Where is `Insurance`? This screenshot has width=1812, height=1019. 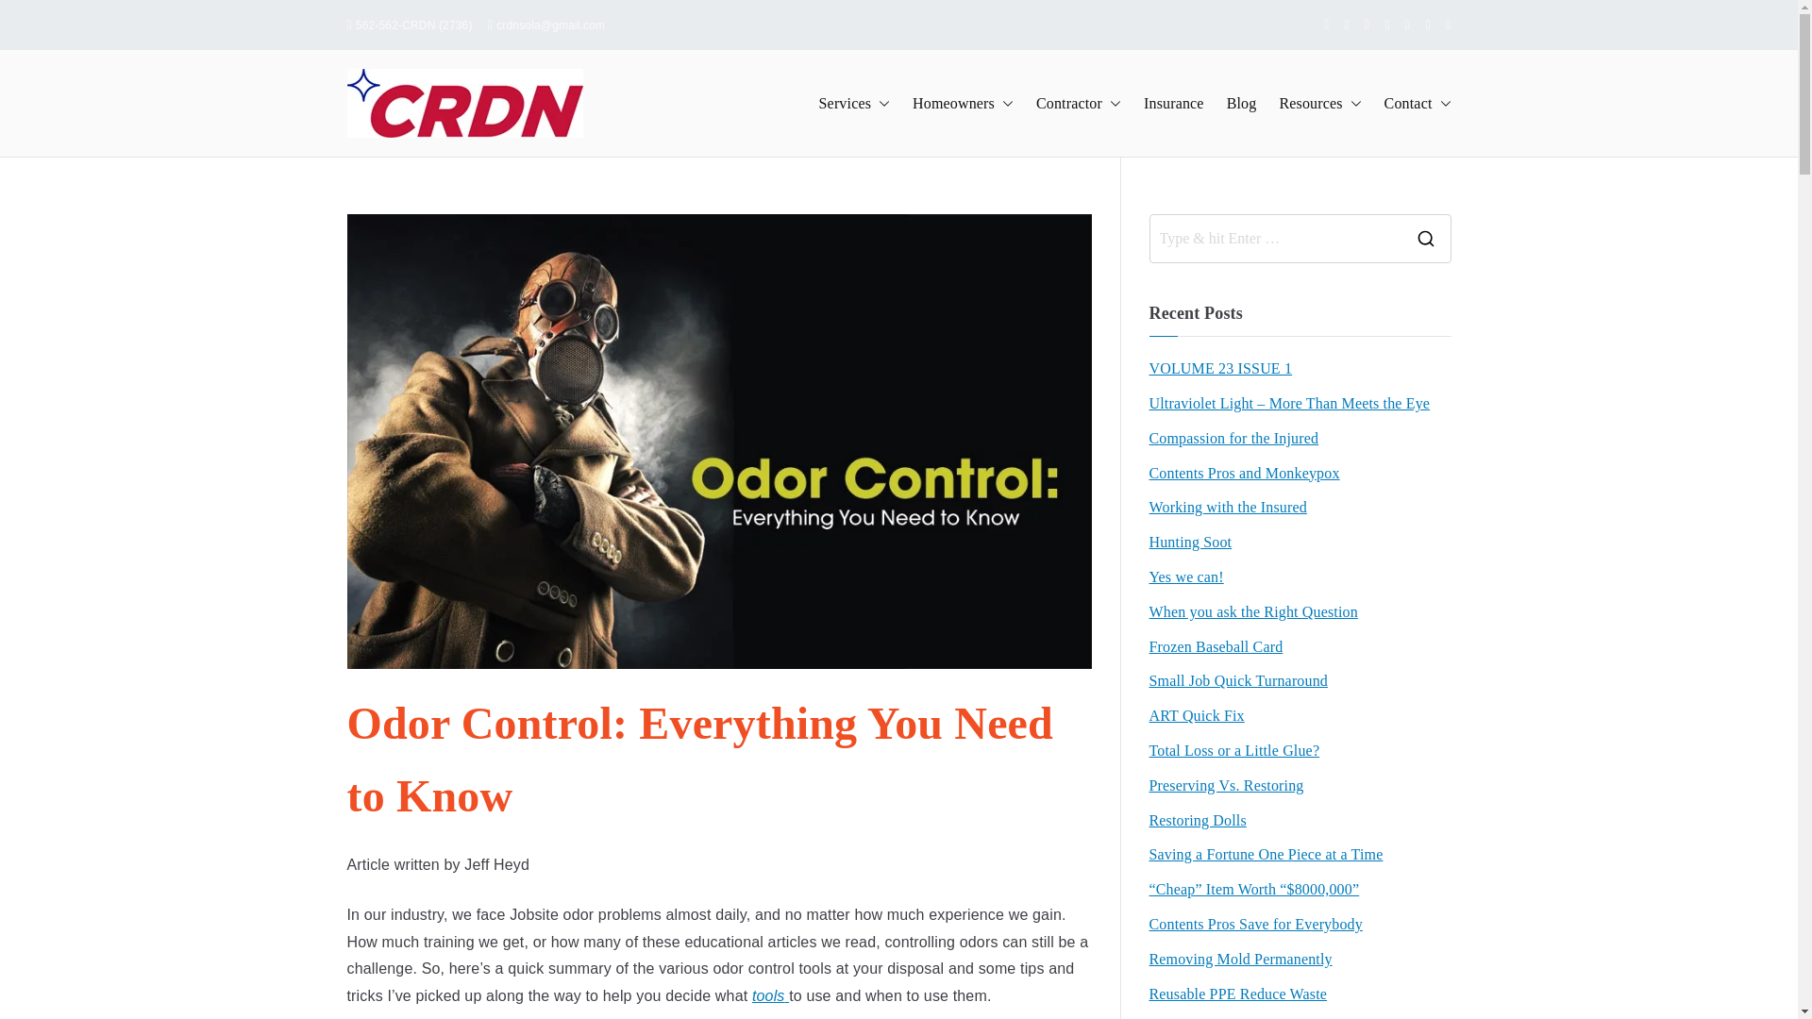
Insurance is located at coordinates (1174, 104).